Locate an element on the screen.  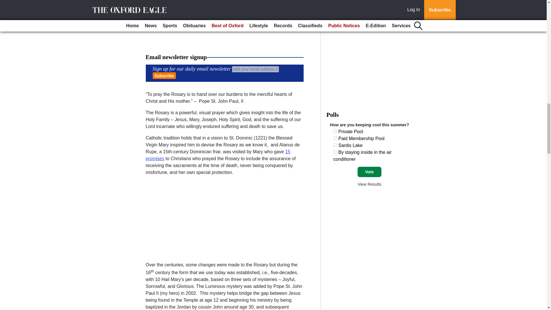
   Vote    is located at coordinates (369, 172).